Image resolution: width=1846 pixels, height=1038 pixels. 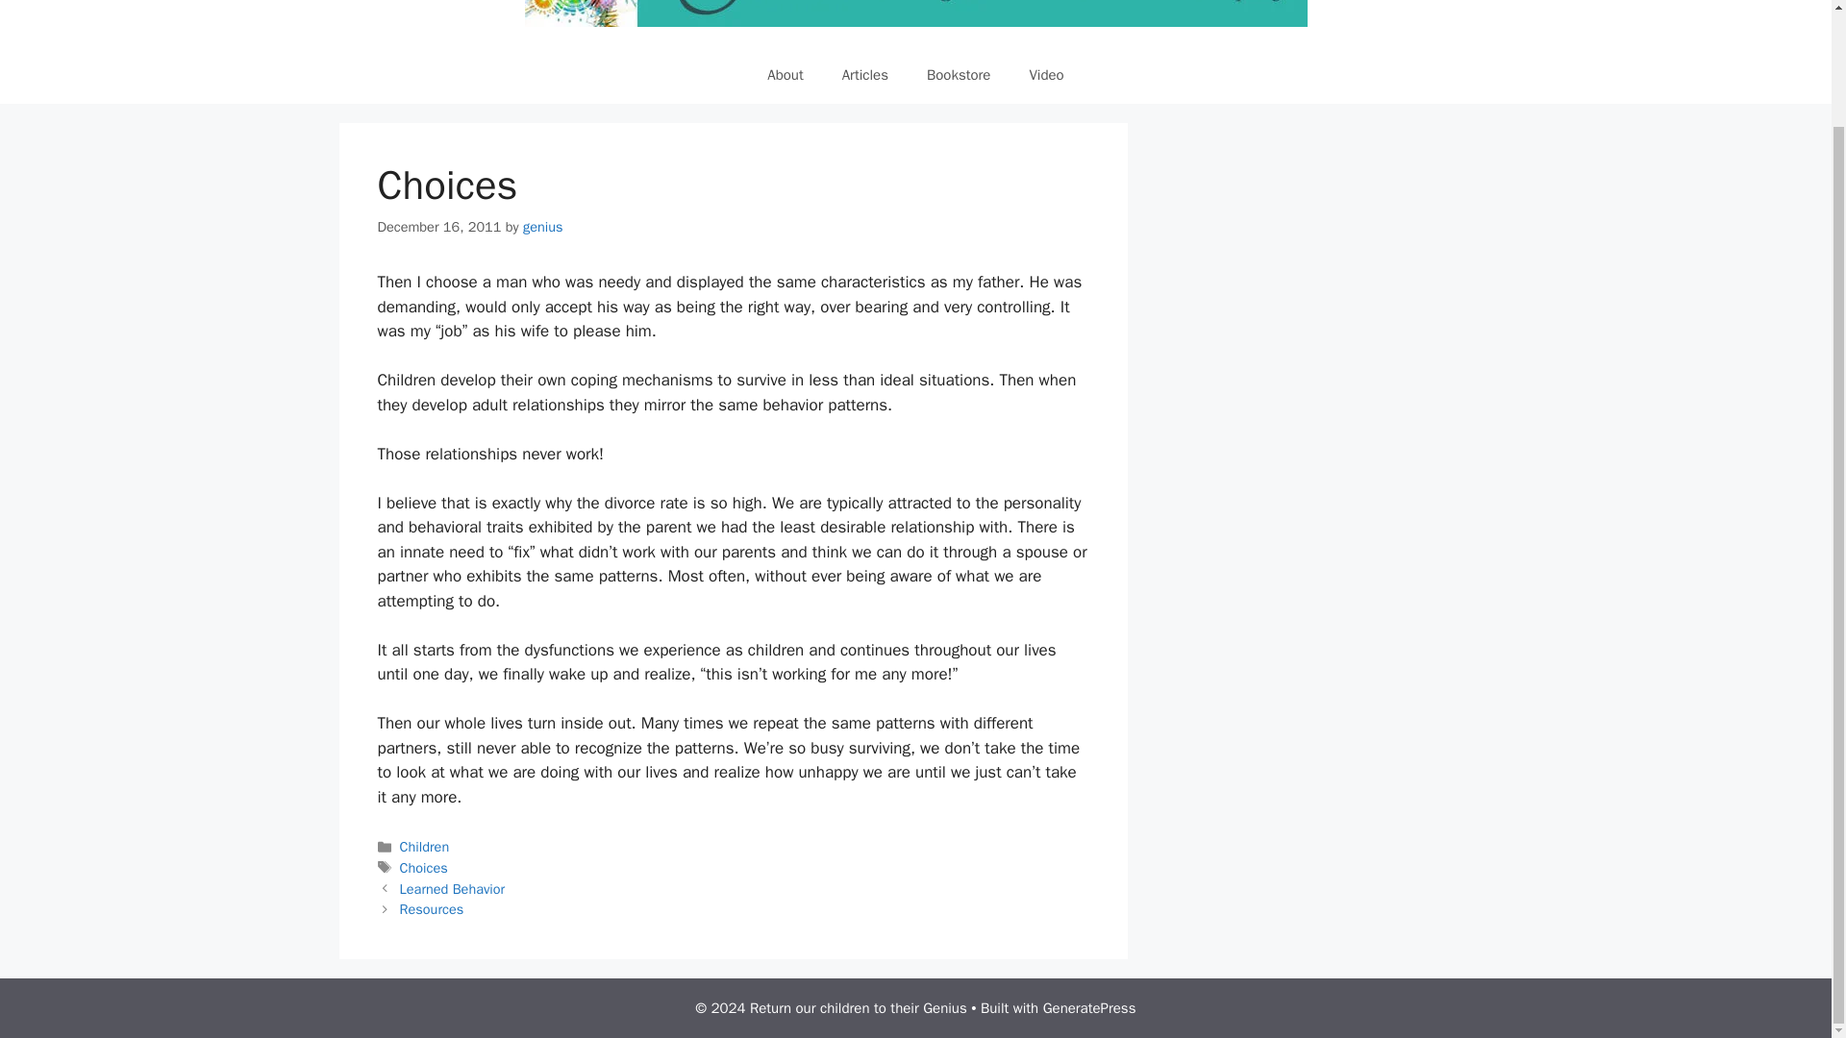 I want to click on About, so click(x=785, y=75).